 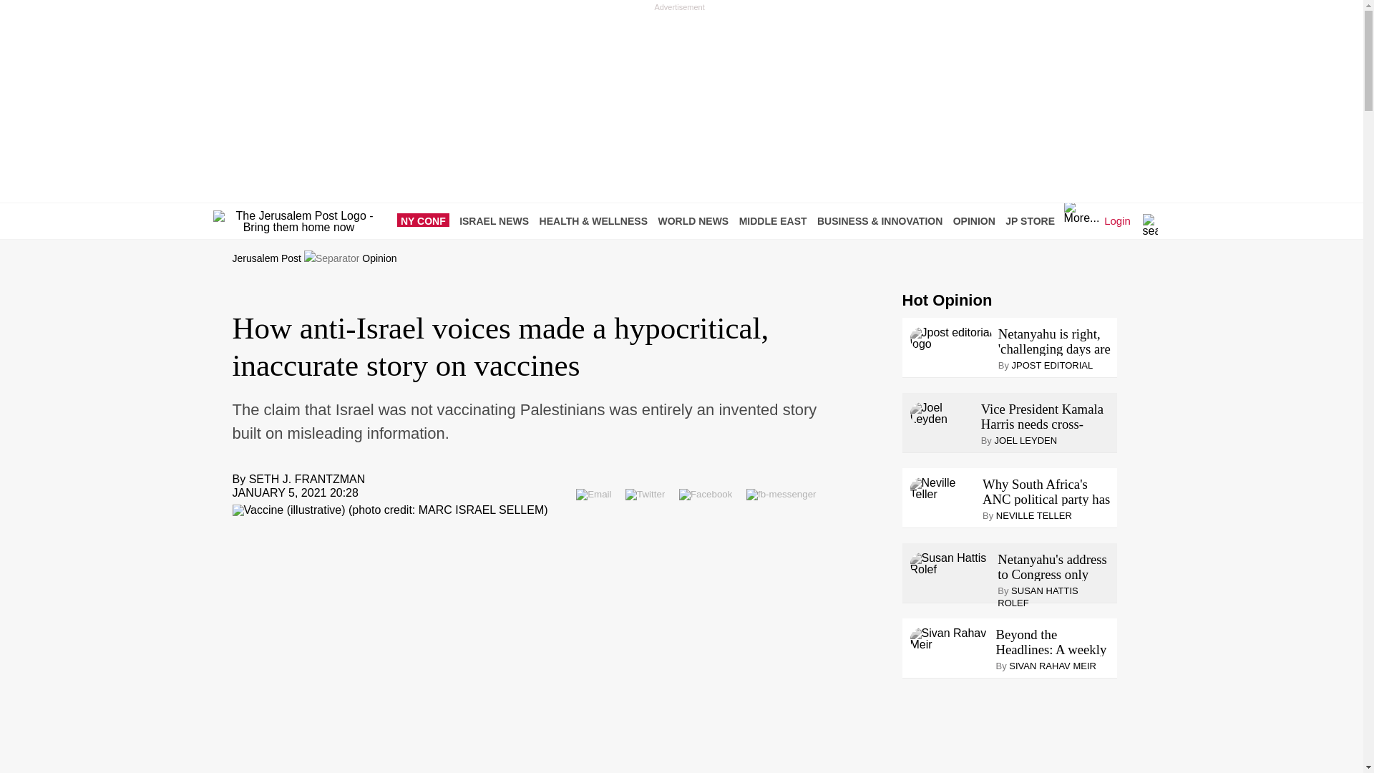 I want to click on NY CONF, so click(x=427, y=220).